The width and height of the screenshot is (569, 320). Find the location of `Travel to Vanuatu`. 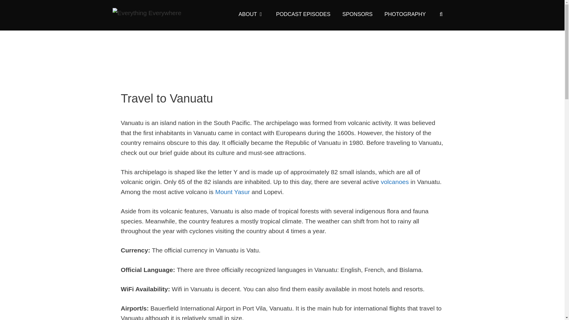

Travel to Vanuatu is located at coordinates (282, 59).